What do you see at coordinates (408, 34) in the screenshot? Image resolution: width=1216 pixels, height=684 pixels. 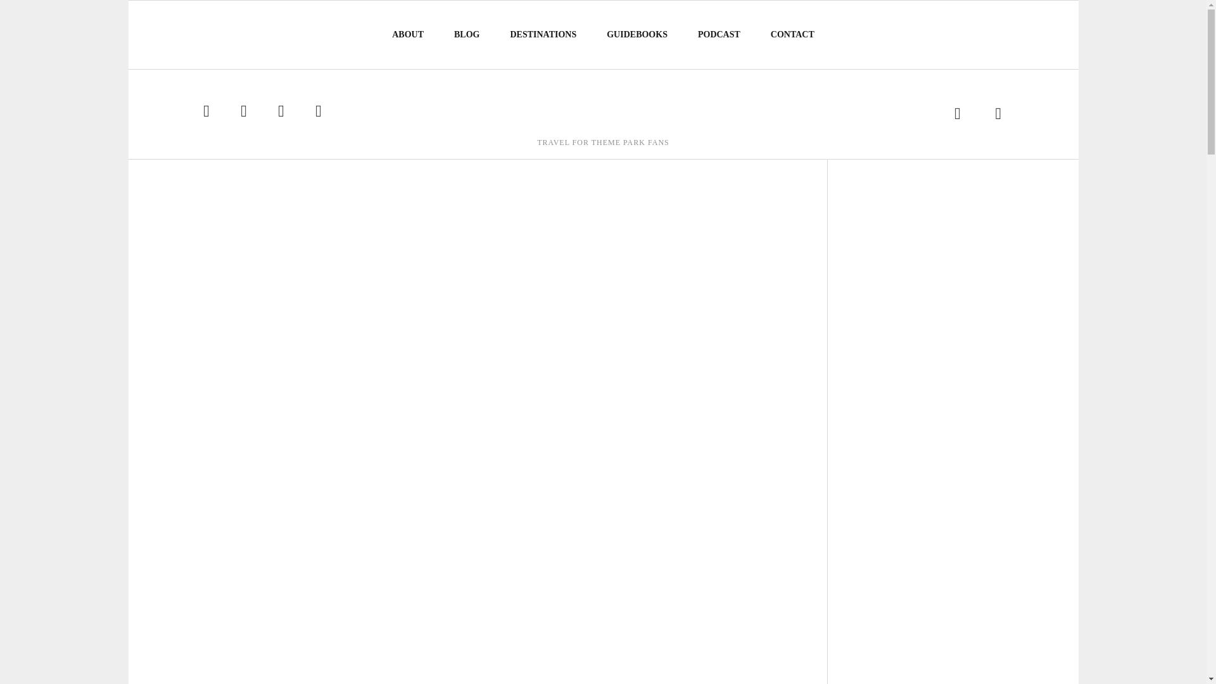 I see `ABOUT` at bounding box center [408, 34].